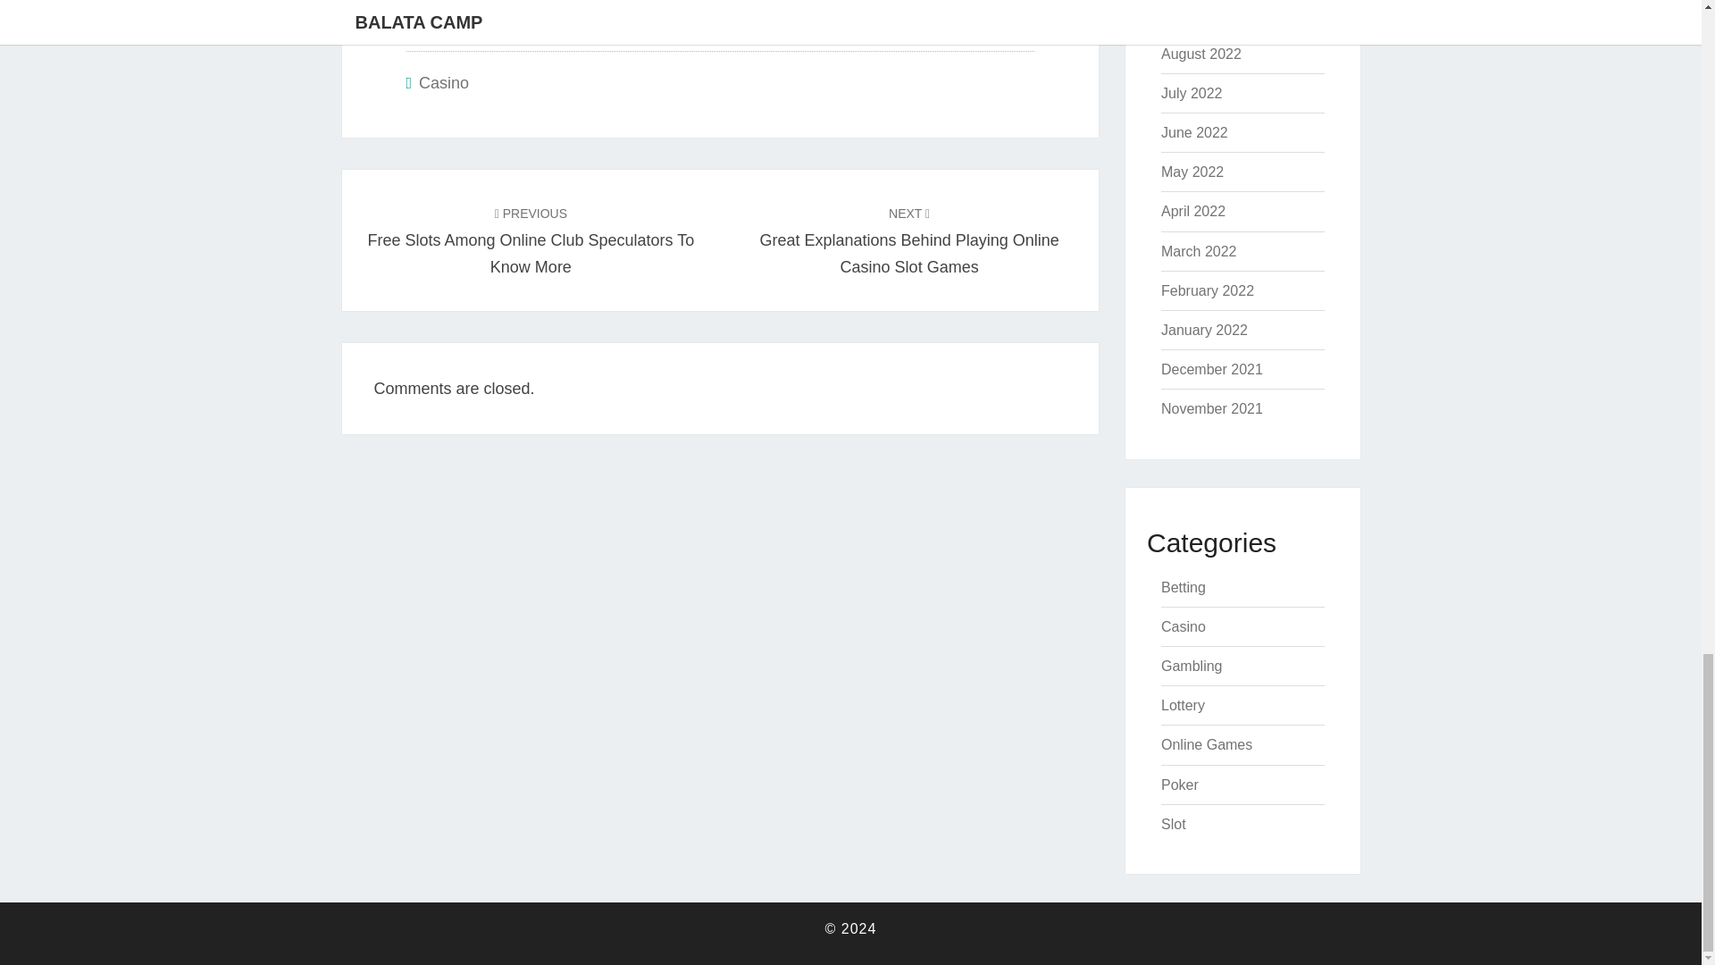 This screenshot has width=1715, height=965. What do you see at coordinates (1200, 54) in the screenshot?
I see `August 2022` at bounding box center [1200, 54].